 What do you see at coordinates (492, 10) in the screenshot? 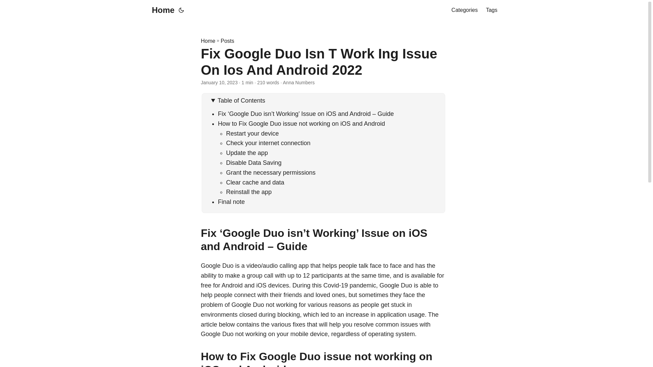
I see `Tags` at bounding box center [492, 10].